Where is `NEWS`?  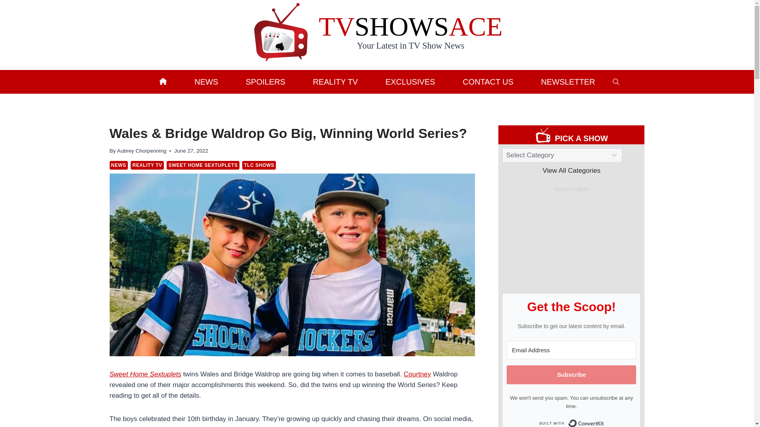
NEWS is located at coordinates (118, 165).